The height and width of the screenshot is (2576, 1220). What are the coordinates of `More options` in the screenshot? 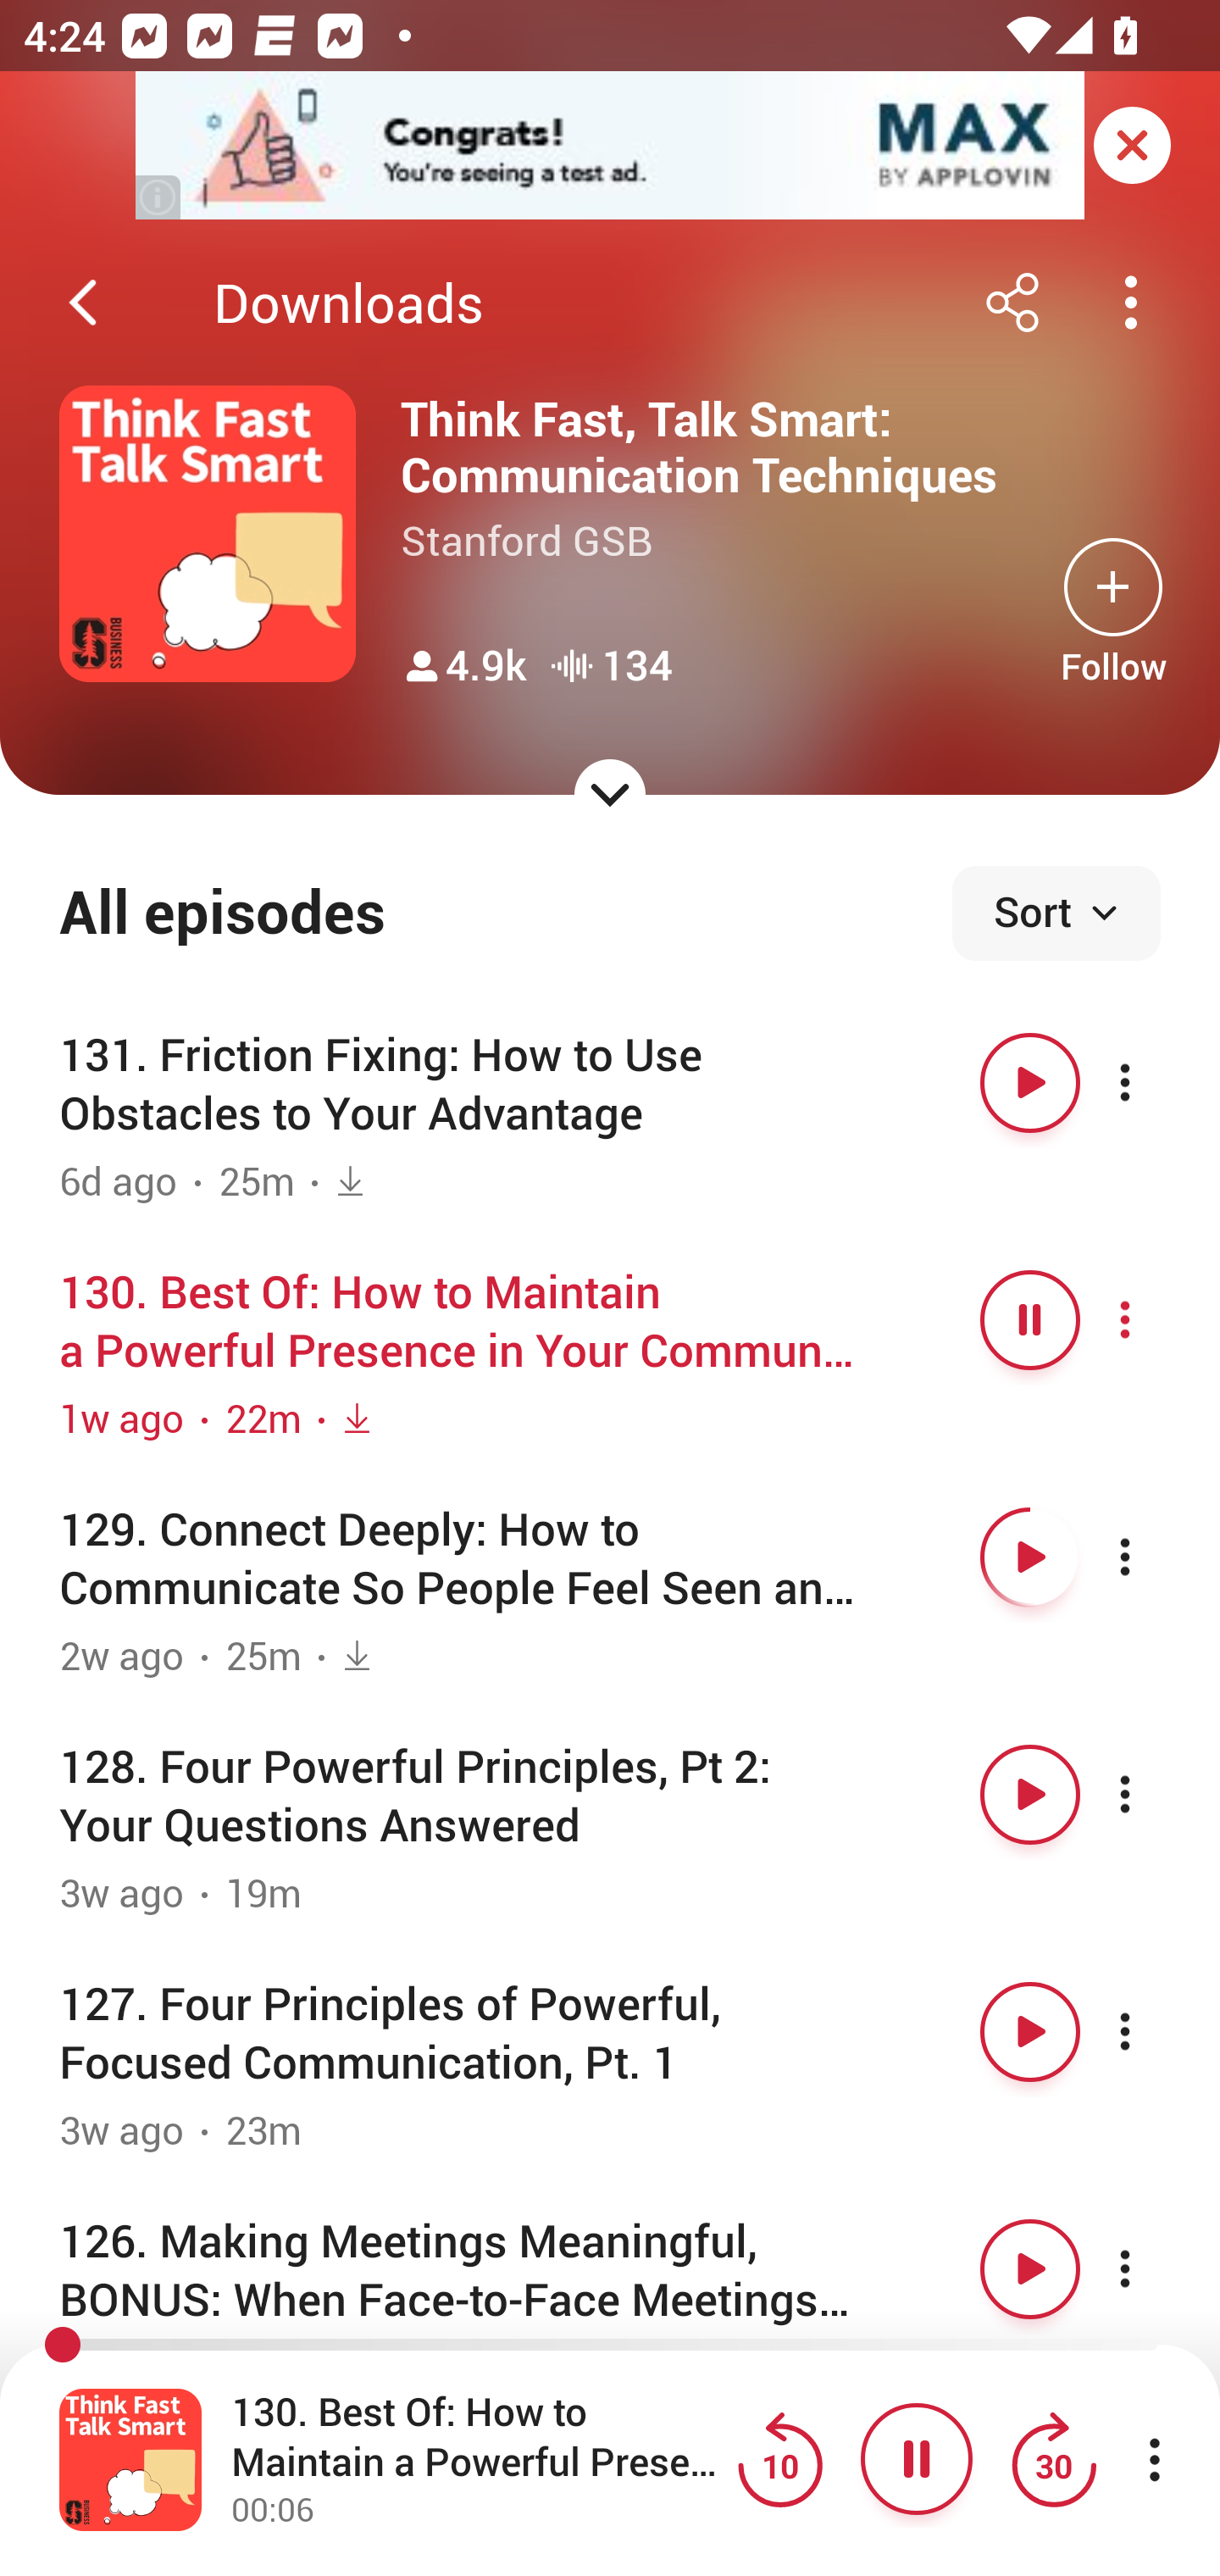 It's located at (1154, 1557).